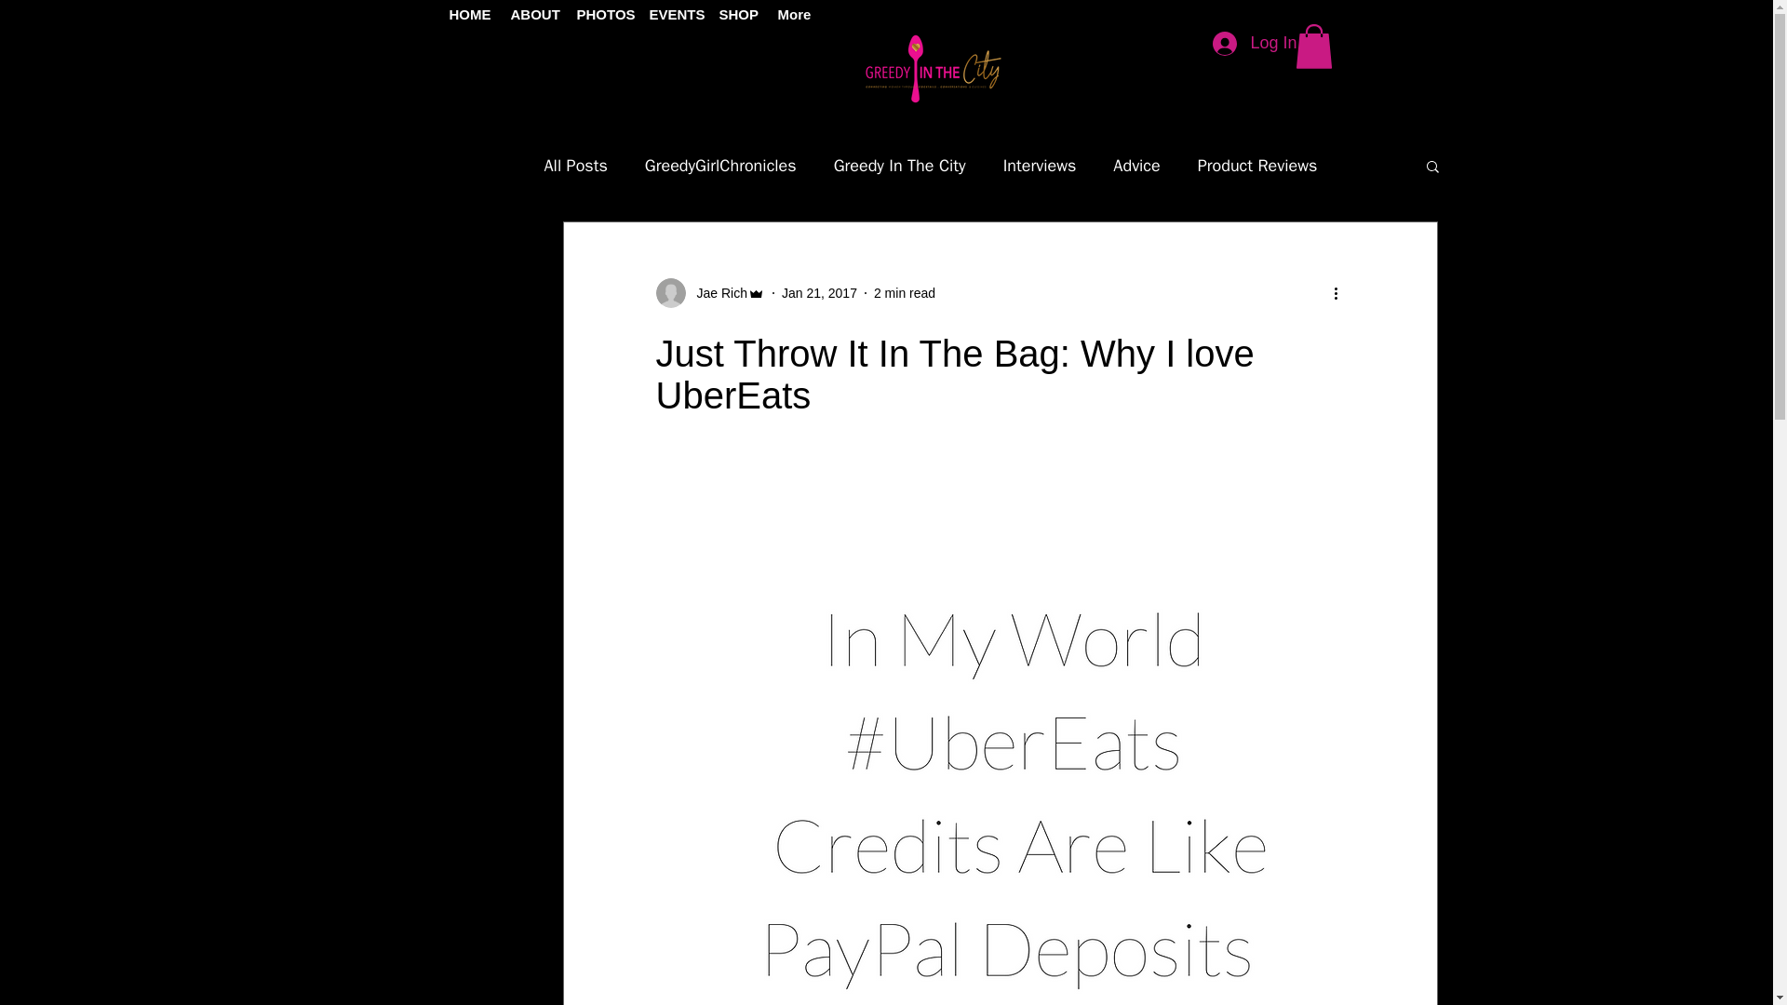  Describe the element at coordinates (735, 15) in the screenshot. I see `SHOP` at that location.